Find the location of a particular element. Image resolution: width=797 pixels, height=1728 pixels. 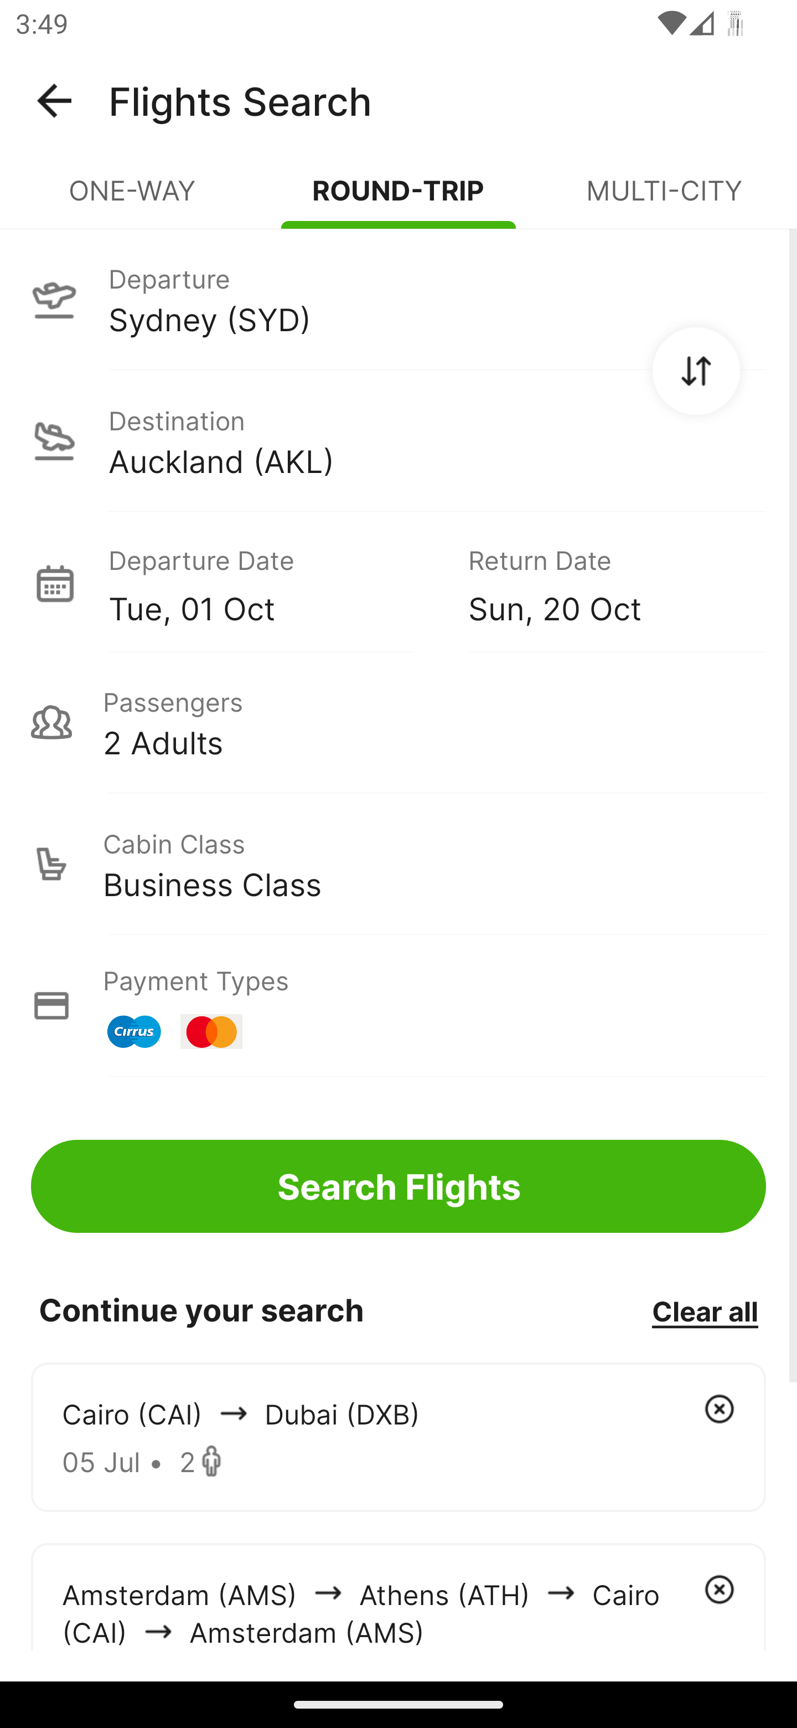

Passengers 2 Adults is located at coordinates (398, 722).